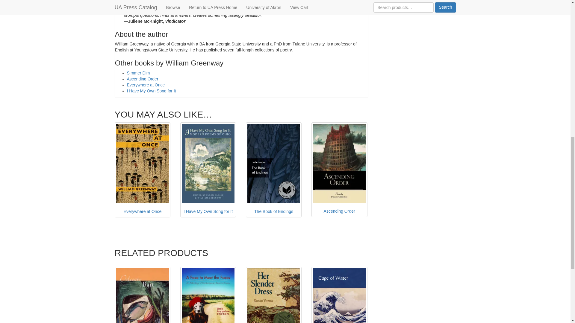 The height and width of the screenshot is (323, 575). Describe the element at coordinates (146, 85) in the screenshot. I see `Everywhere at Once` at that location.